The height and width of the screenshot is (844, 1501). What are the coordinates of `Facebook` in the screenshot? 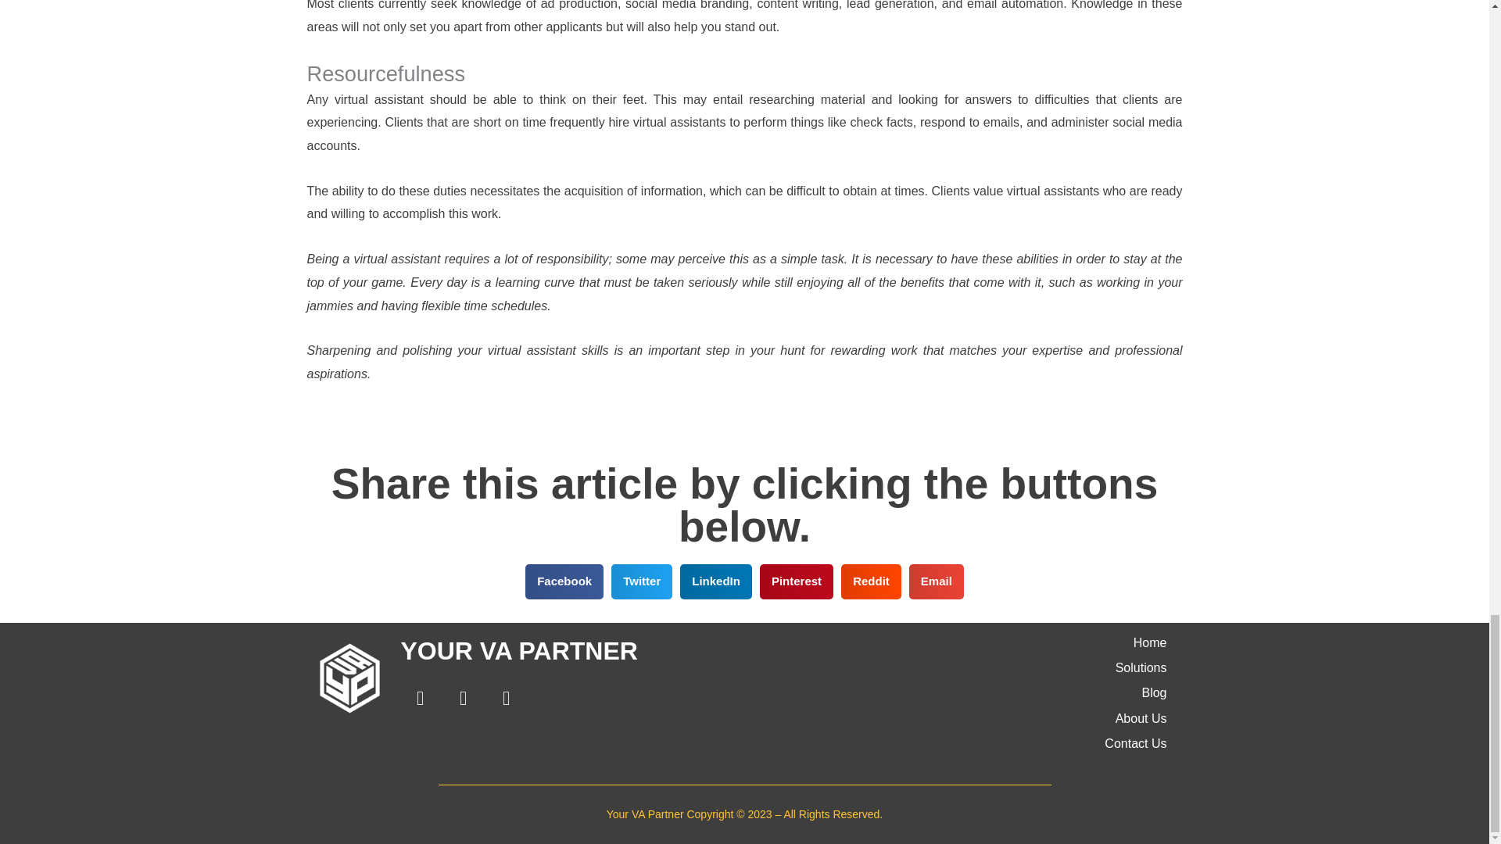 It's located at (420, 699).